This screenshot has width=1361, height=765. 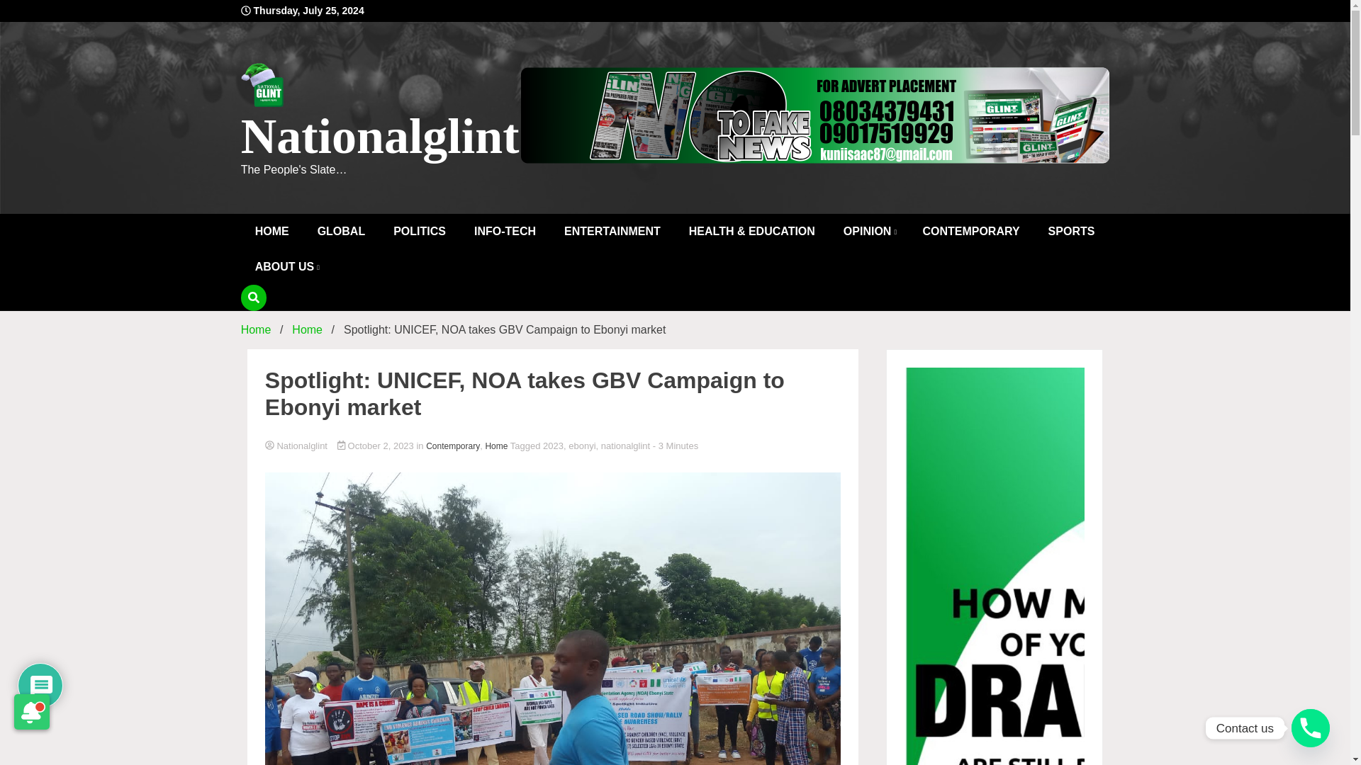 I want to click on Home, so click(x=255, y=329).